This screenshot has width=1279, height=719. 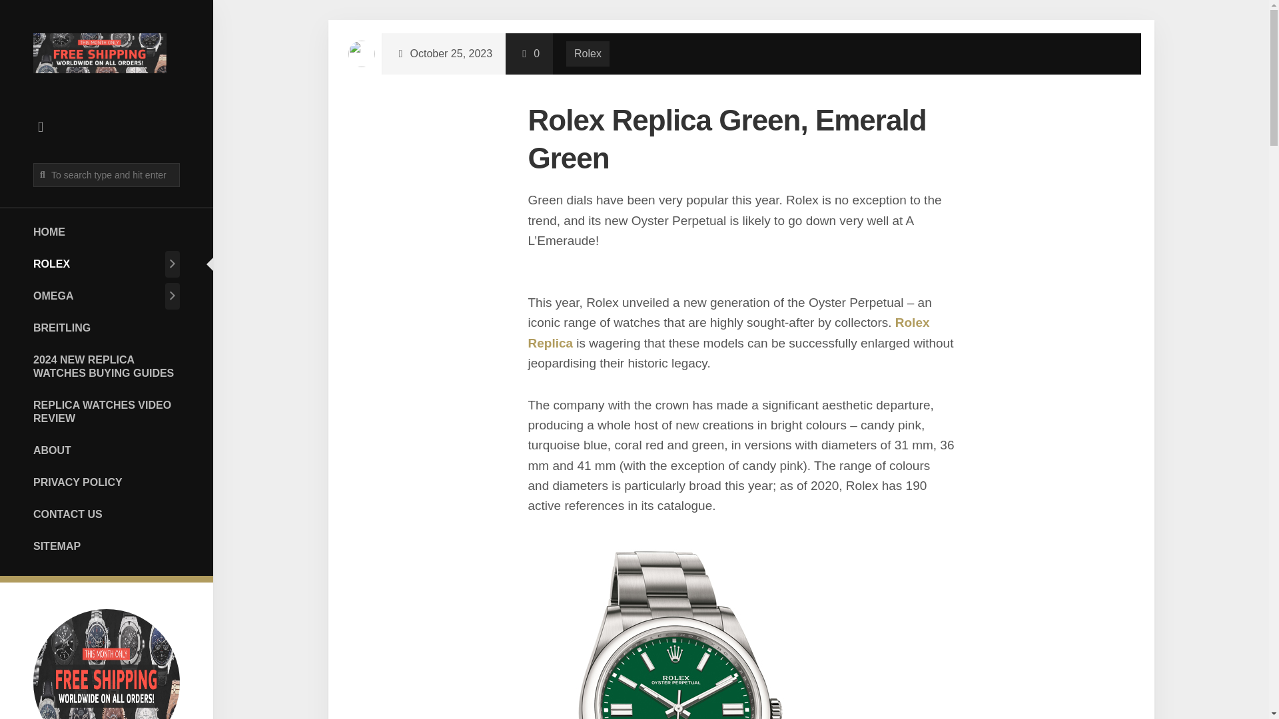 I want to click on Facebook, so click(x=40, y=126).